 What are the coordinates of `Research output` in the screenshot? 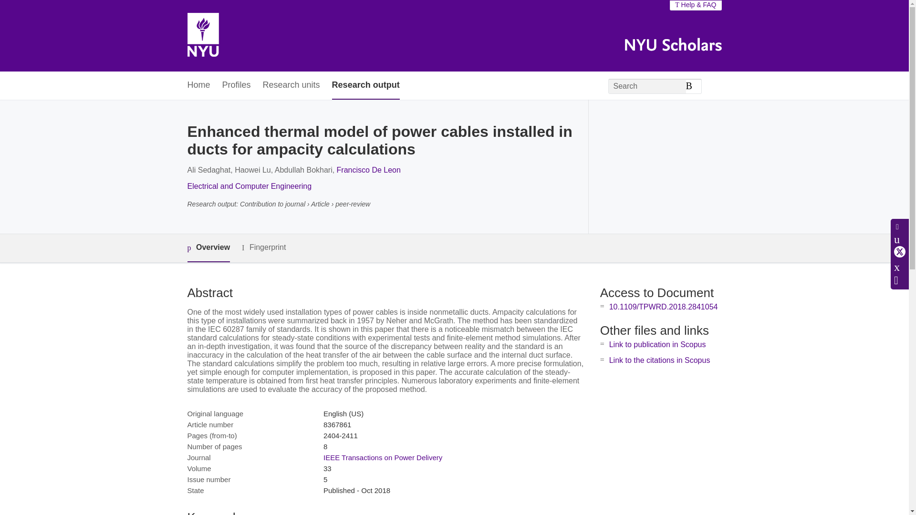 It's located at (365, 86).